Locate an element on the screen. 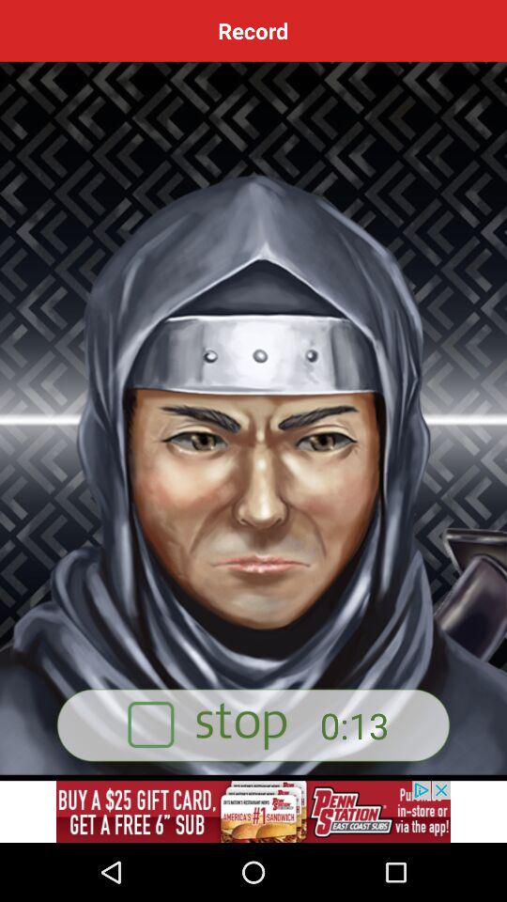  open advertisement is located at coordinates (253, 812).